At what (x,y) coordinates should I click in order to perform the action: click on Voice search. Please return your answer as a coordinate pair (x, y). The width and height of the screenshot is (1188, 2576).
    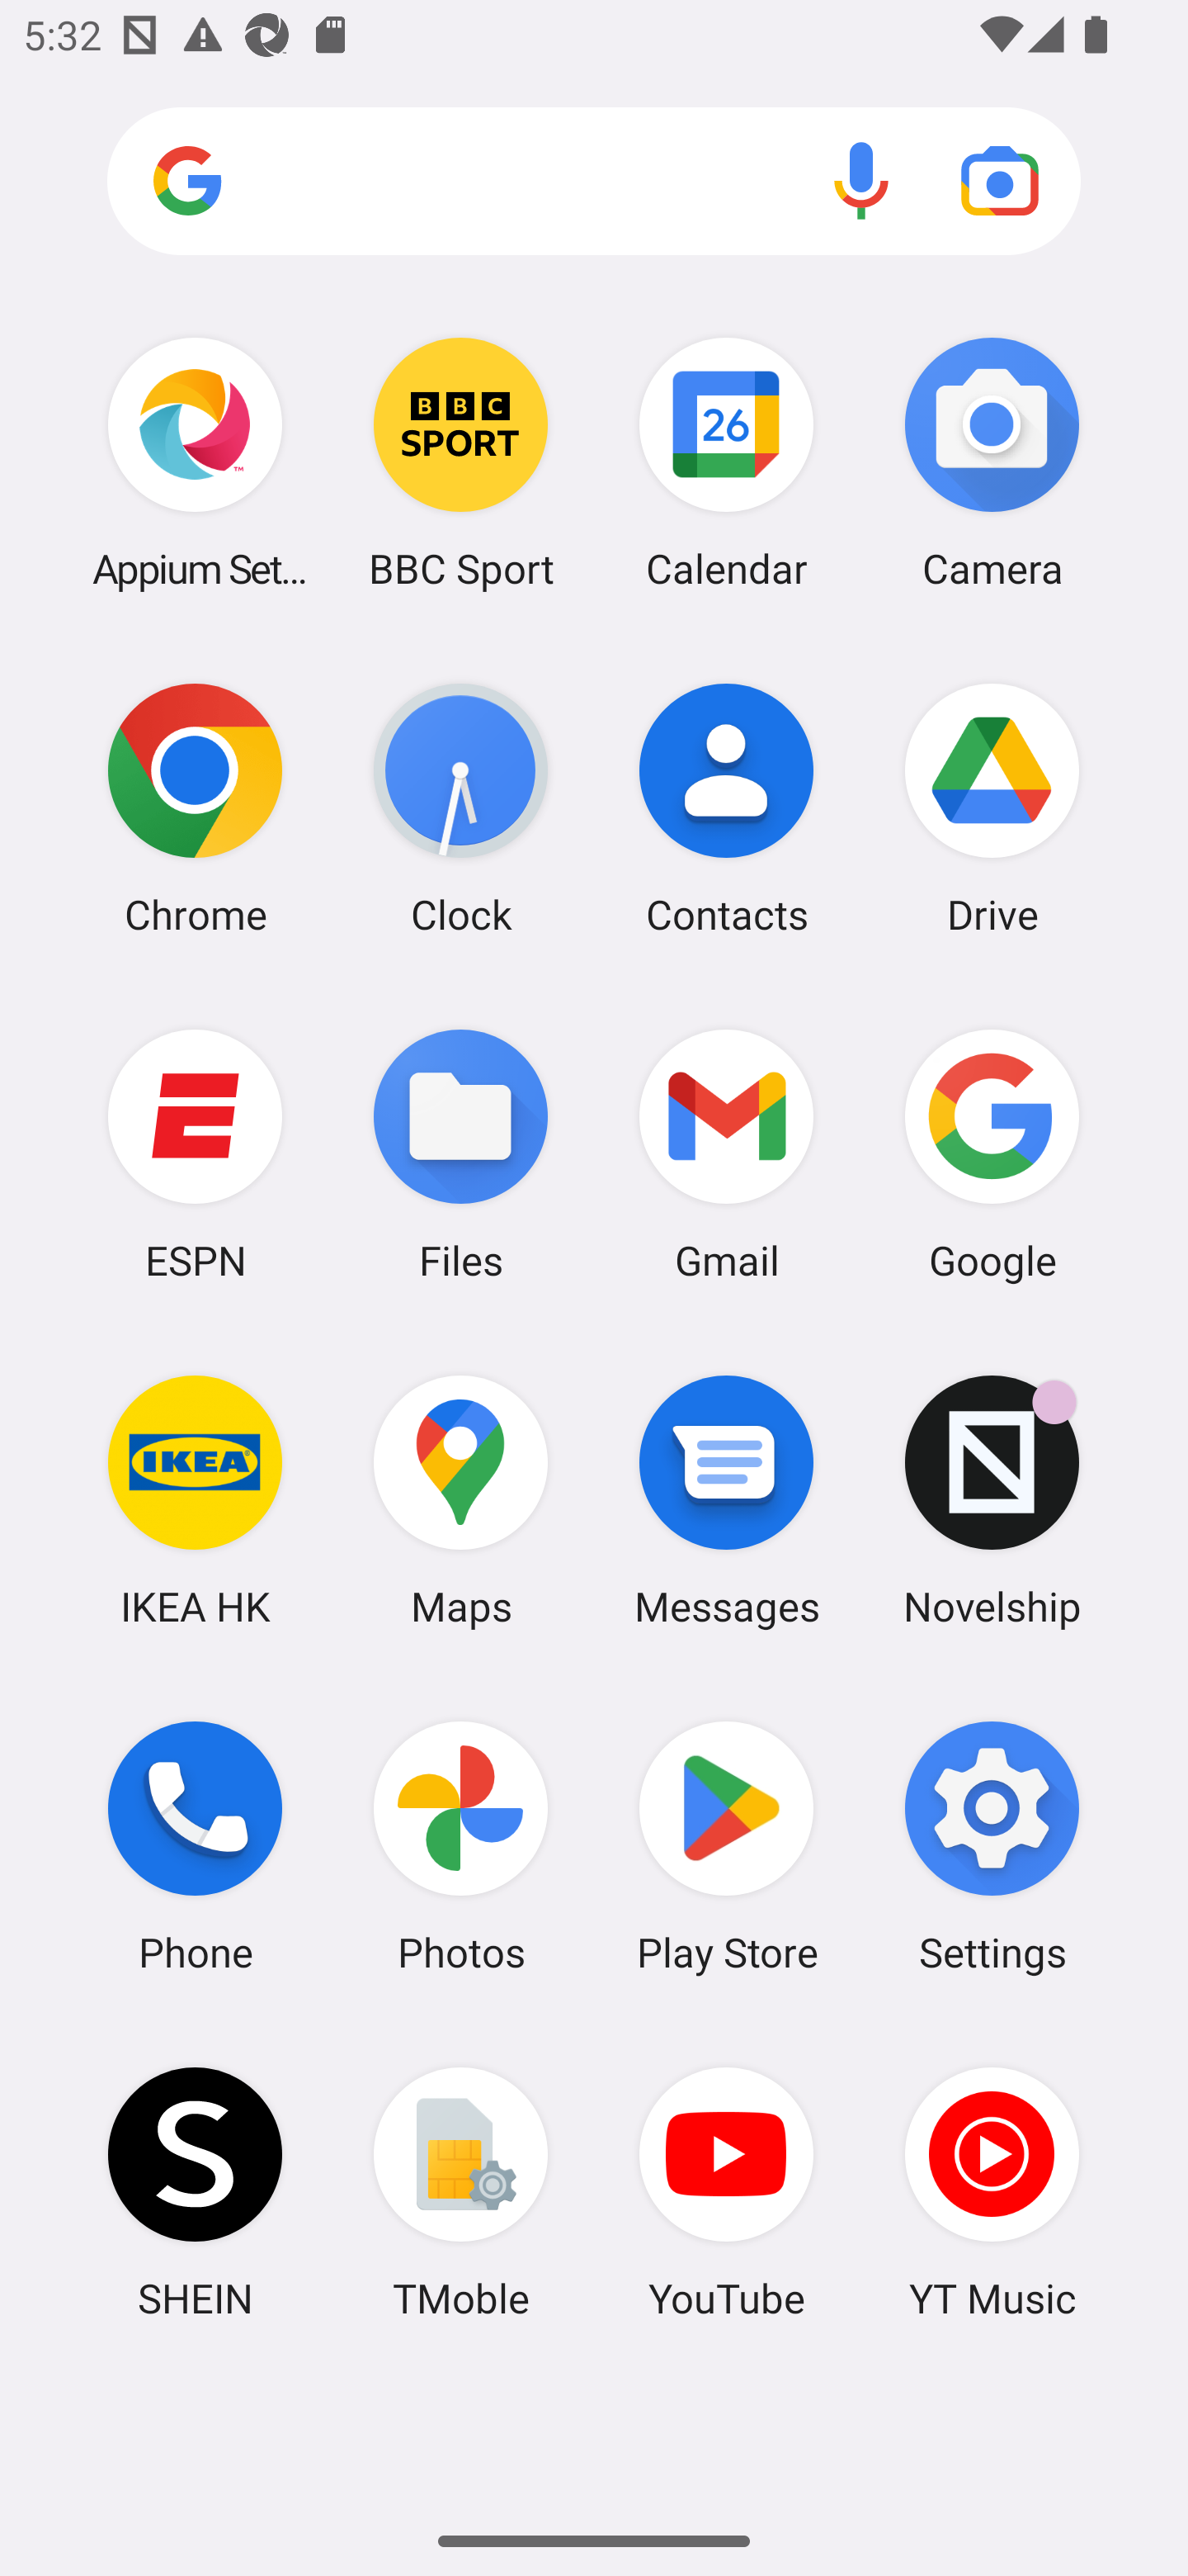
    Looking at the image, I should click on (861, 180).